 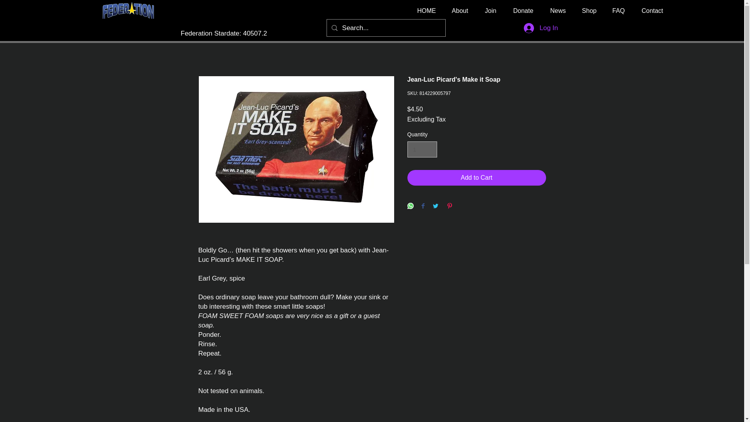 What do you see at coordinates (652, 11) in the screenshot?
I see `Contact` at bounding box center [652, 11].